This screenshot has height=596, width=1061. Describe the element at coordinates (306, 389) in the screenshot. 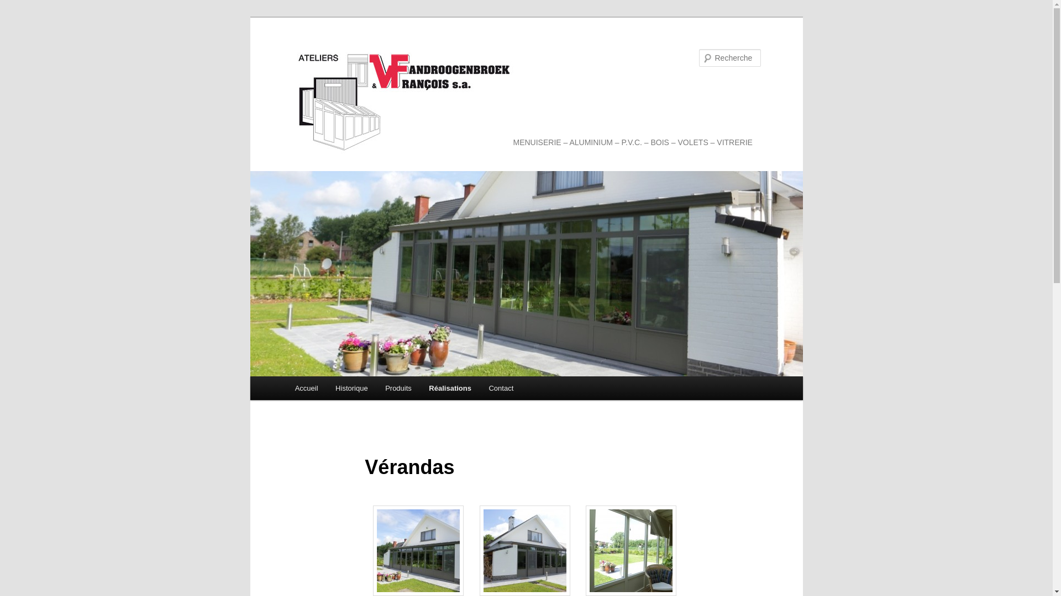

I see `Accueil` at that location.